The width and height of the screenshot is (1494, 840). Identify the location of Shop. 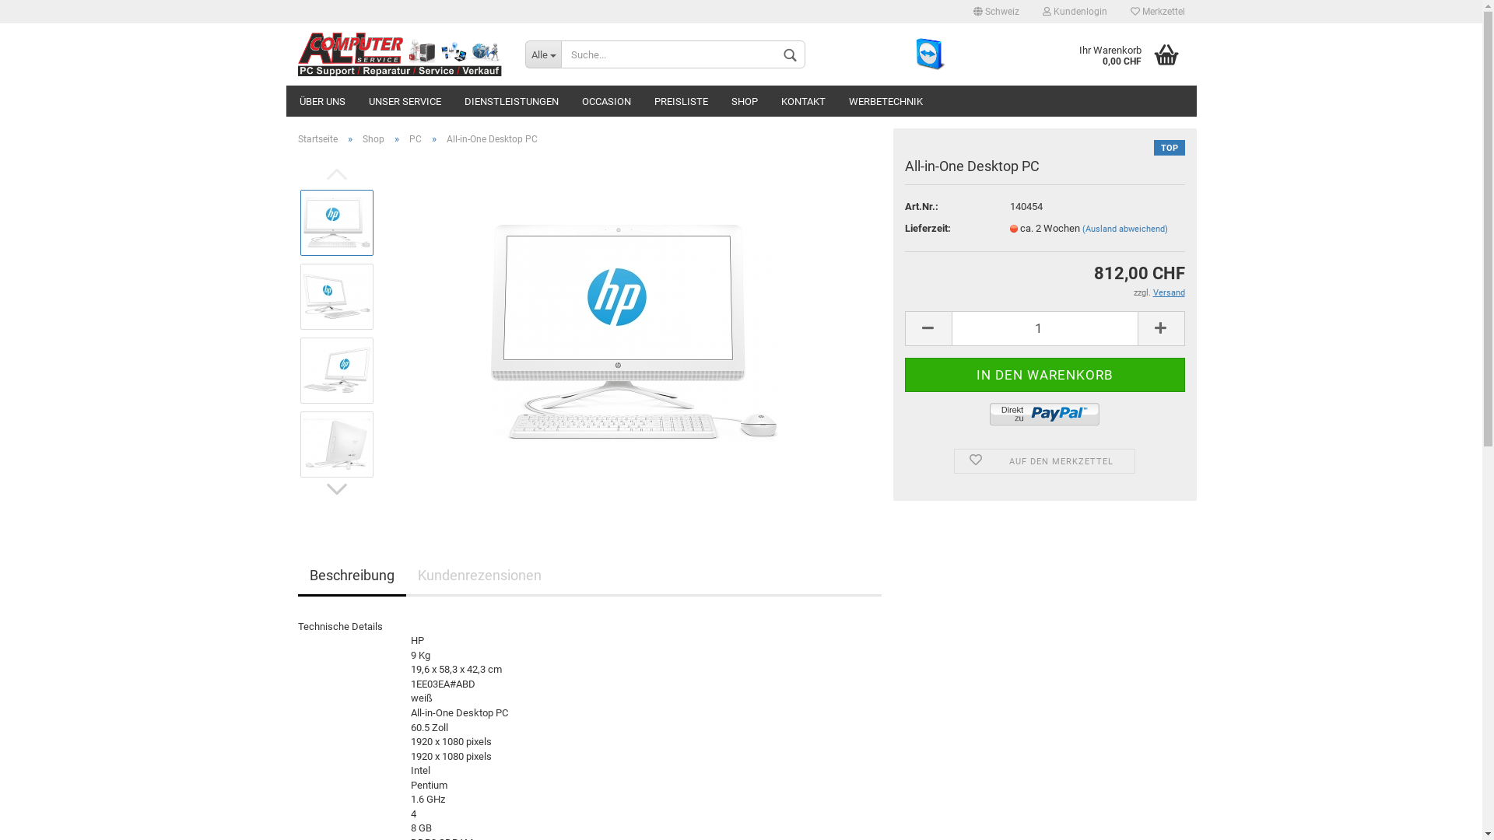
(373, 139).